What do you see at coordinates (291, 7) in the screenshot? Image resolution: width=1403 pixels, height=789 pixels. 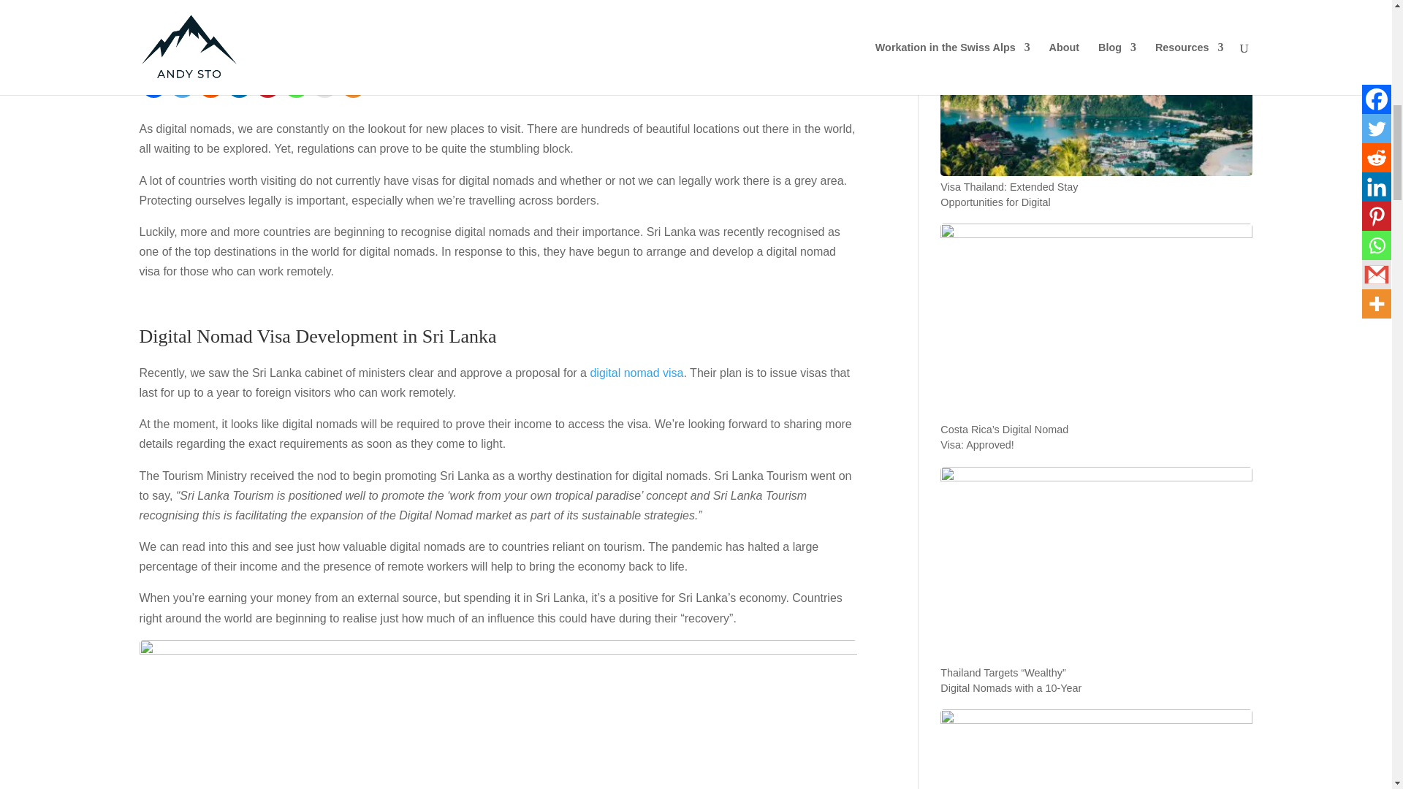 I see `Digital Nomadism is Growing at an Unprecedented Rate` at bounding box center [291, 7].